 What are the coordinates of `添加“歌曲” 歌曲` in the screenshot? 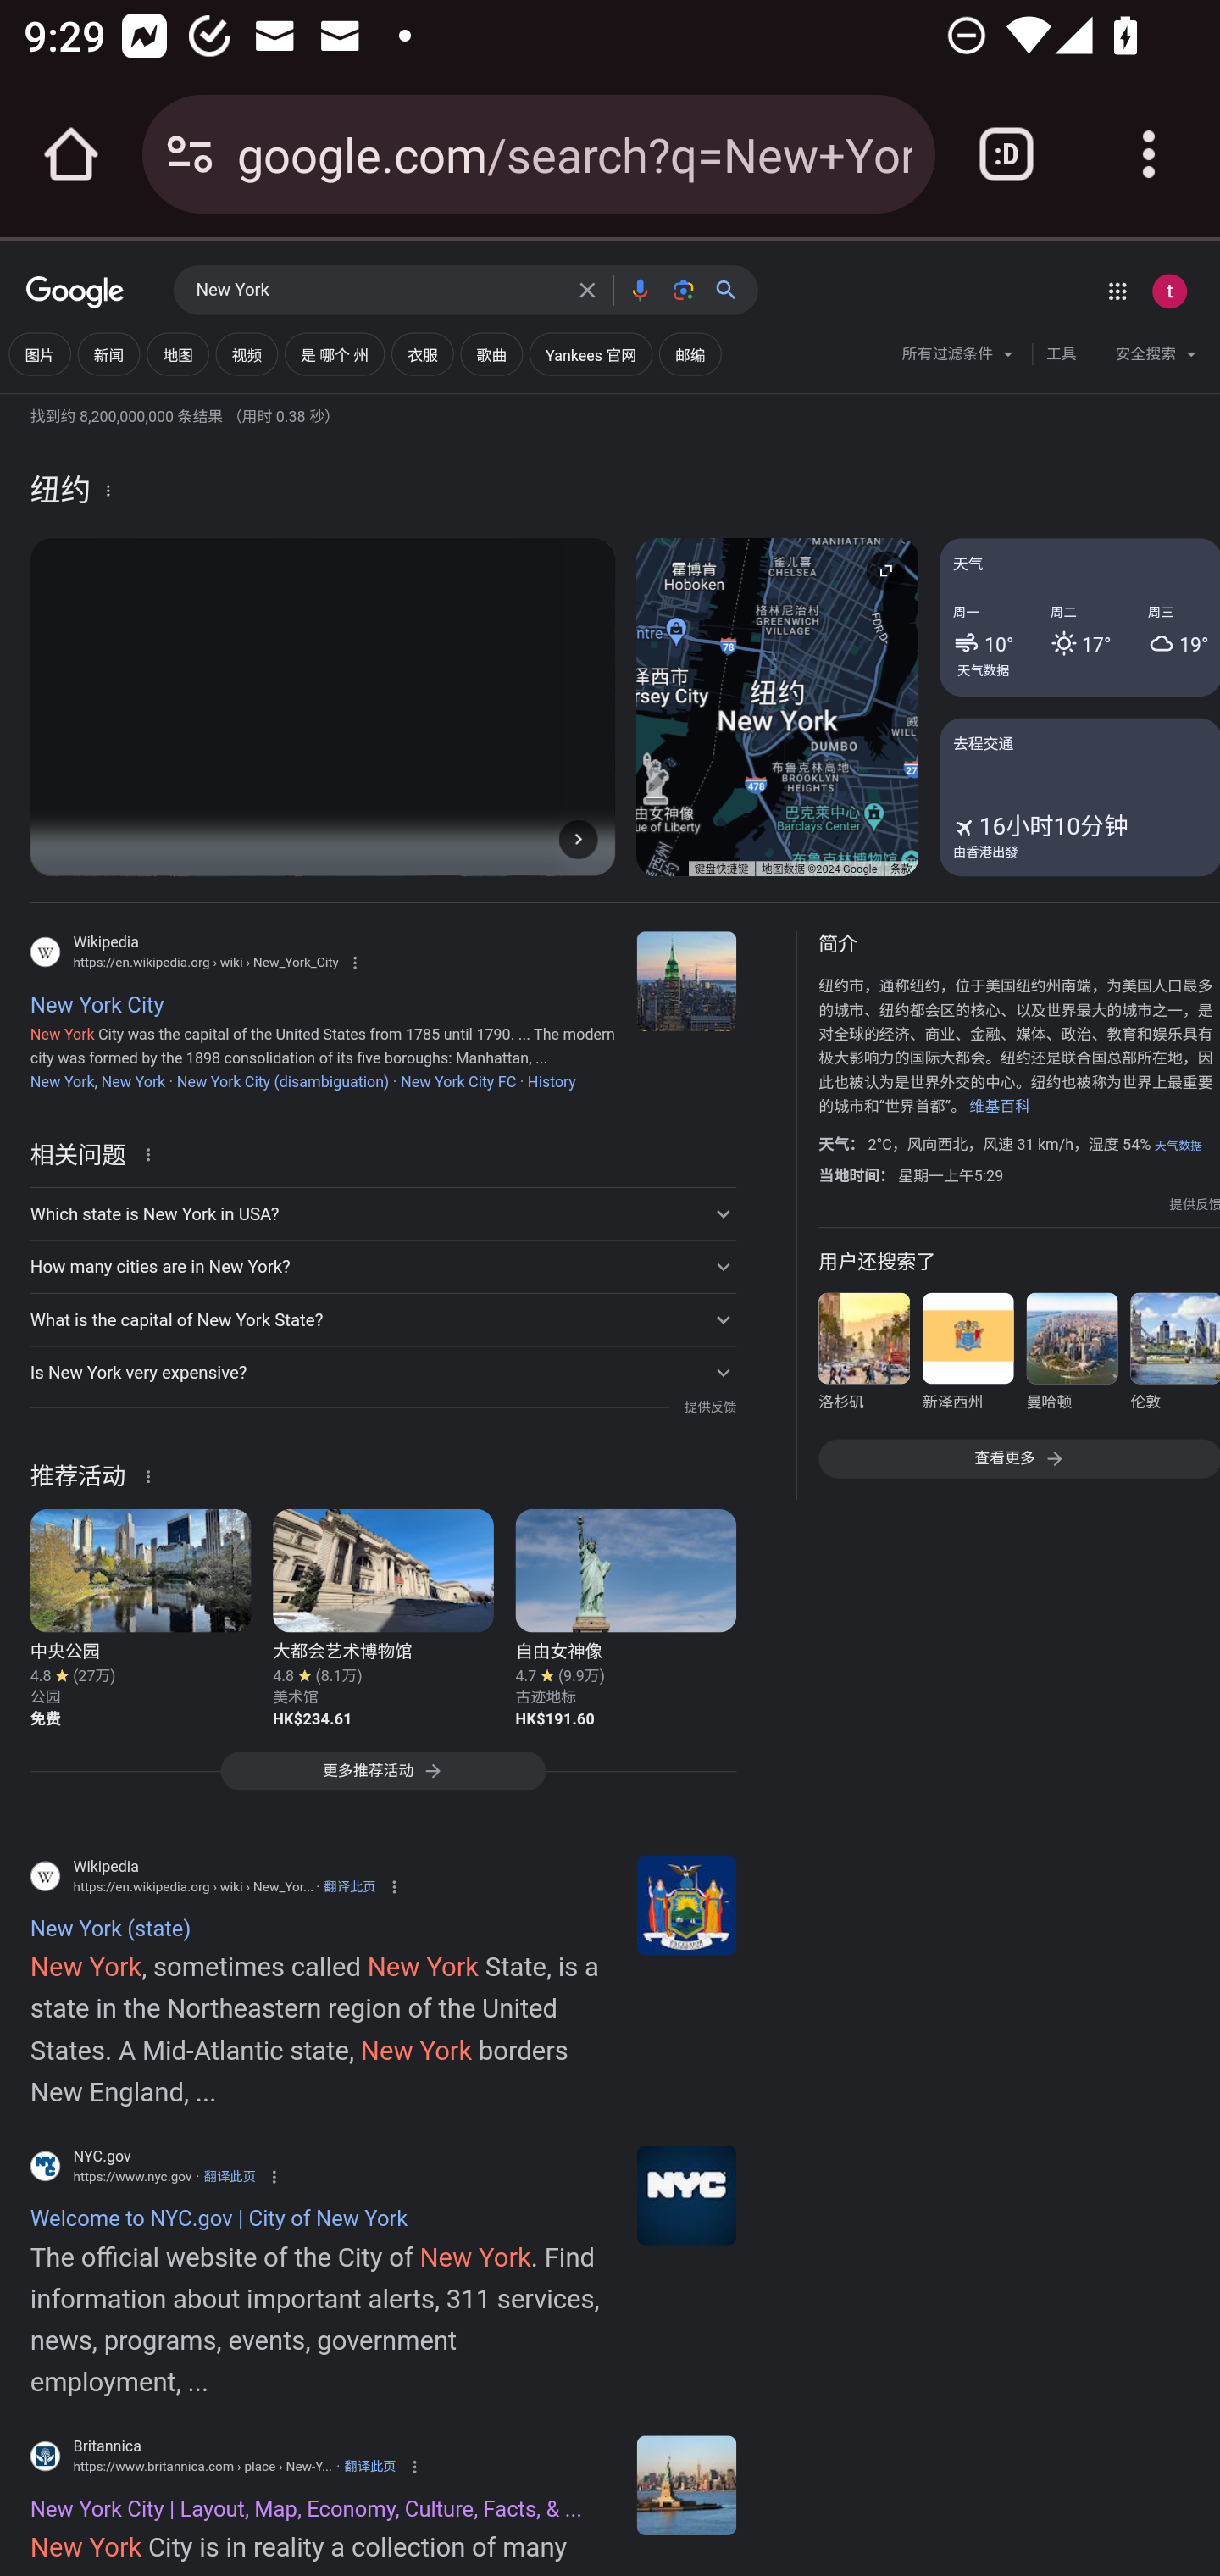 It's located at (491, 354).